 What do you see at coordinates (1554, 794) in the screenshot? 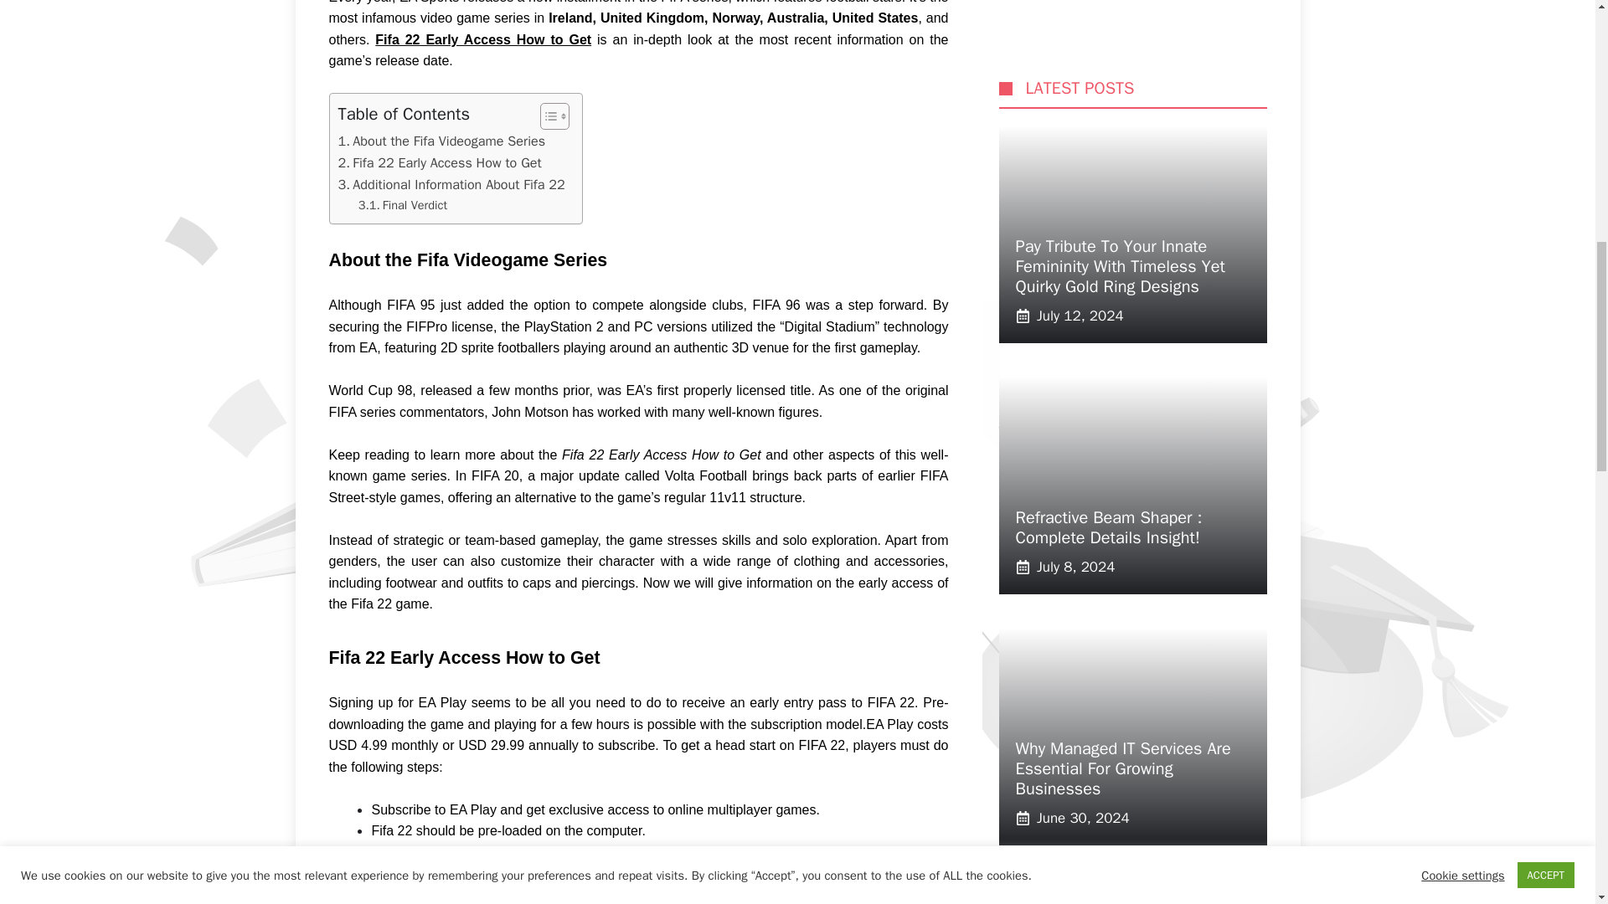
I see `Scroll back to top` at bounding box center [1554, 794].